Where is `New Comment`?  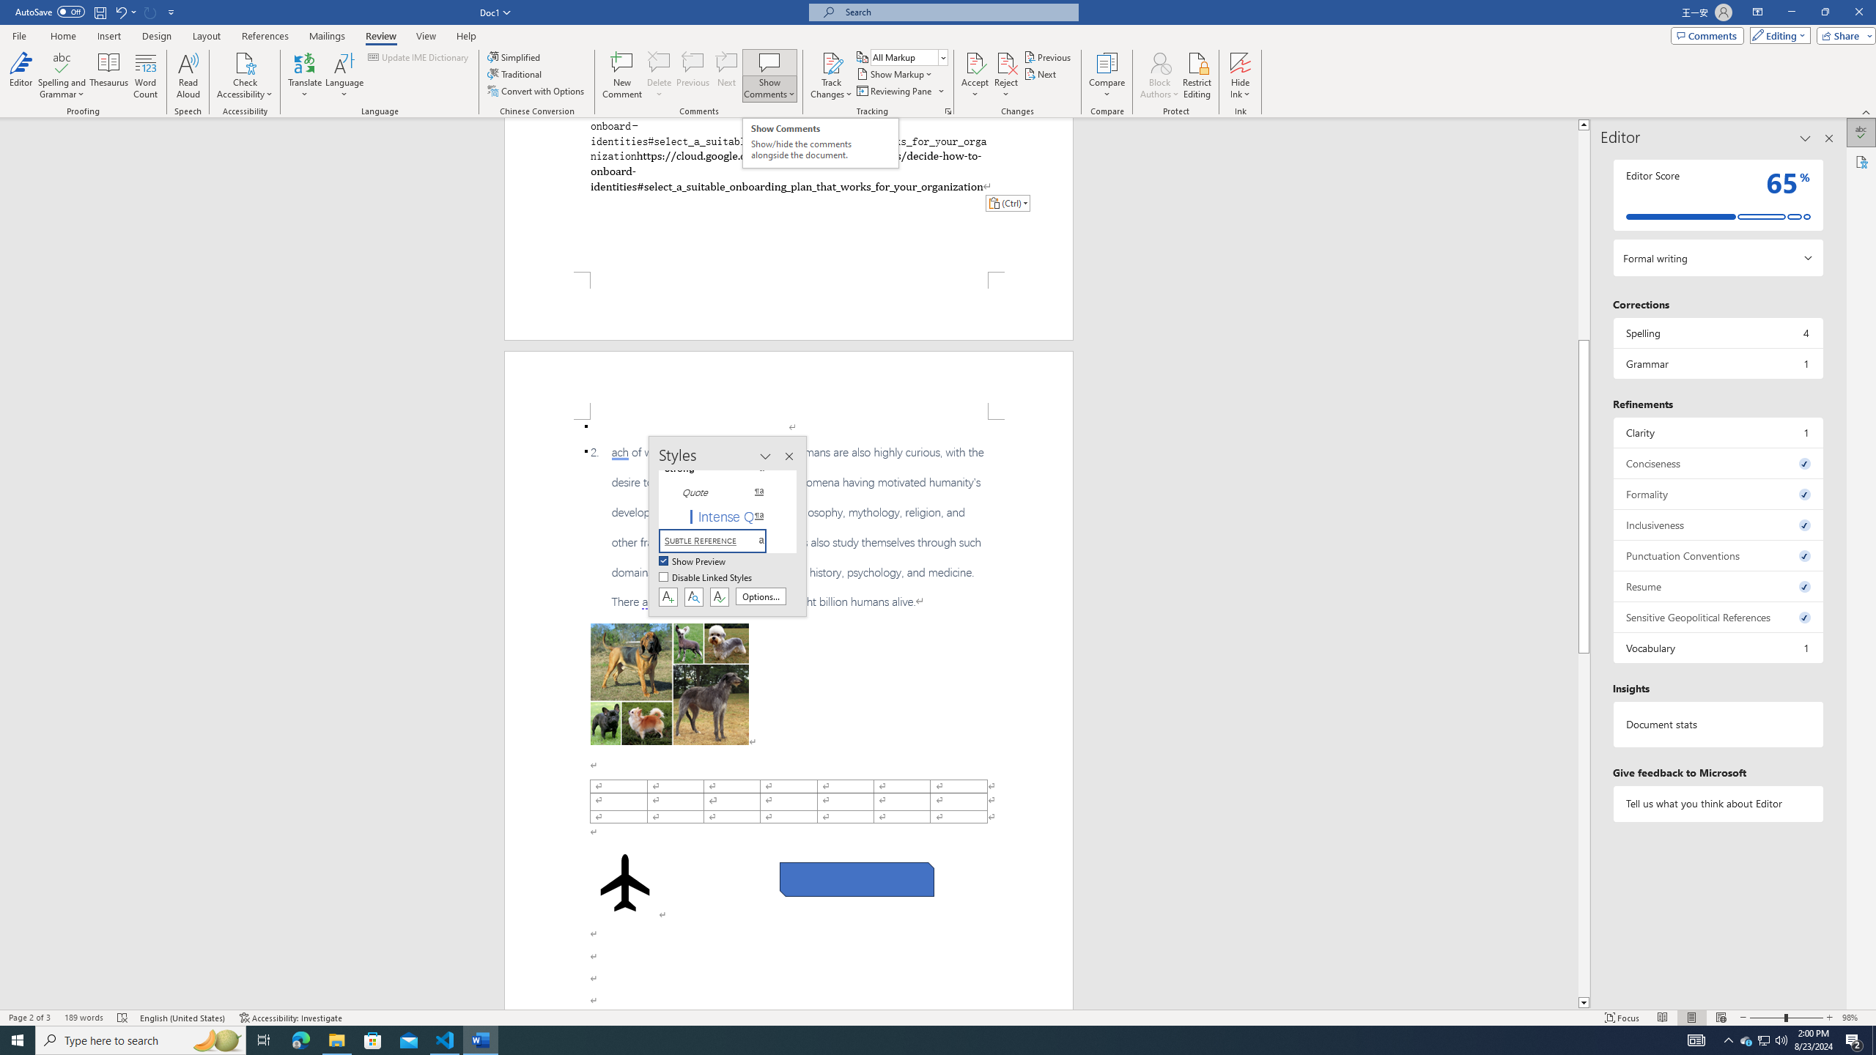
New Comment is located at coordinates (621, 75).